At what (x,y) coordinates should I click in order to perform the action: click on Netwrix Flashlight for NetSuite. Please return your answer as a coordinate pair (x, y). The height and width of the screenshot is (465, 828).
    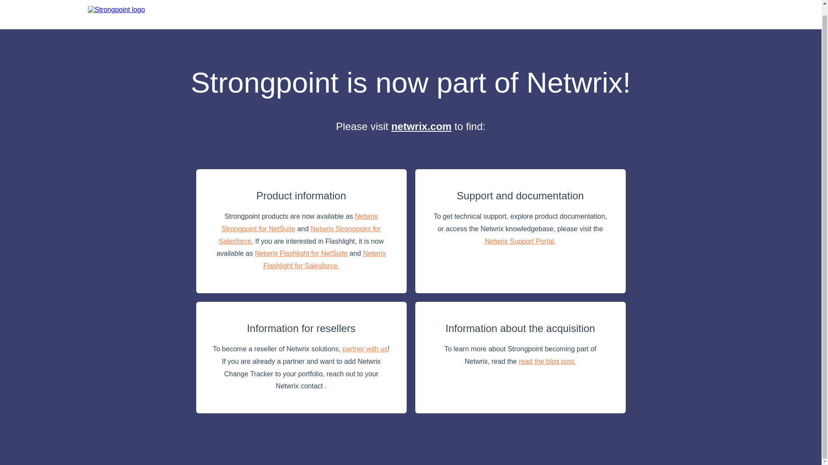
    Looking at the image, I should click on (301, 253).